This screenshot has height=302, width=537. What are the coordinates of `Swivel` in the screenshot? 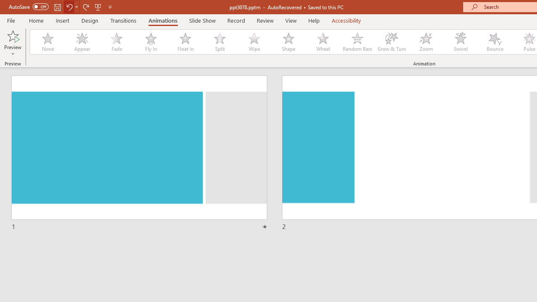 It's located at (461, 42).